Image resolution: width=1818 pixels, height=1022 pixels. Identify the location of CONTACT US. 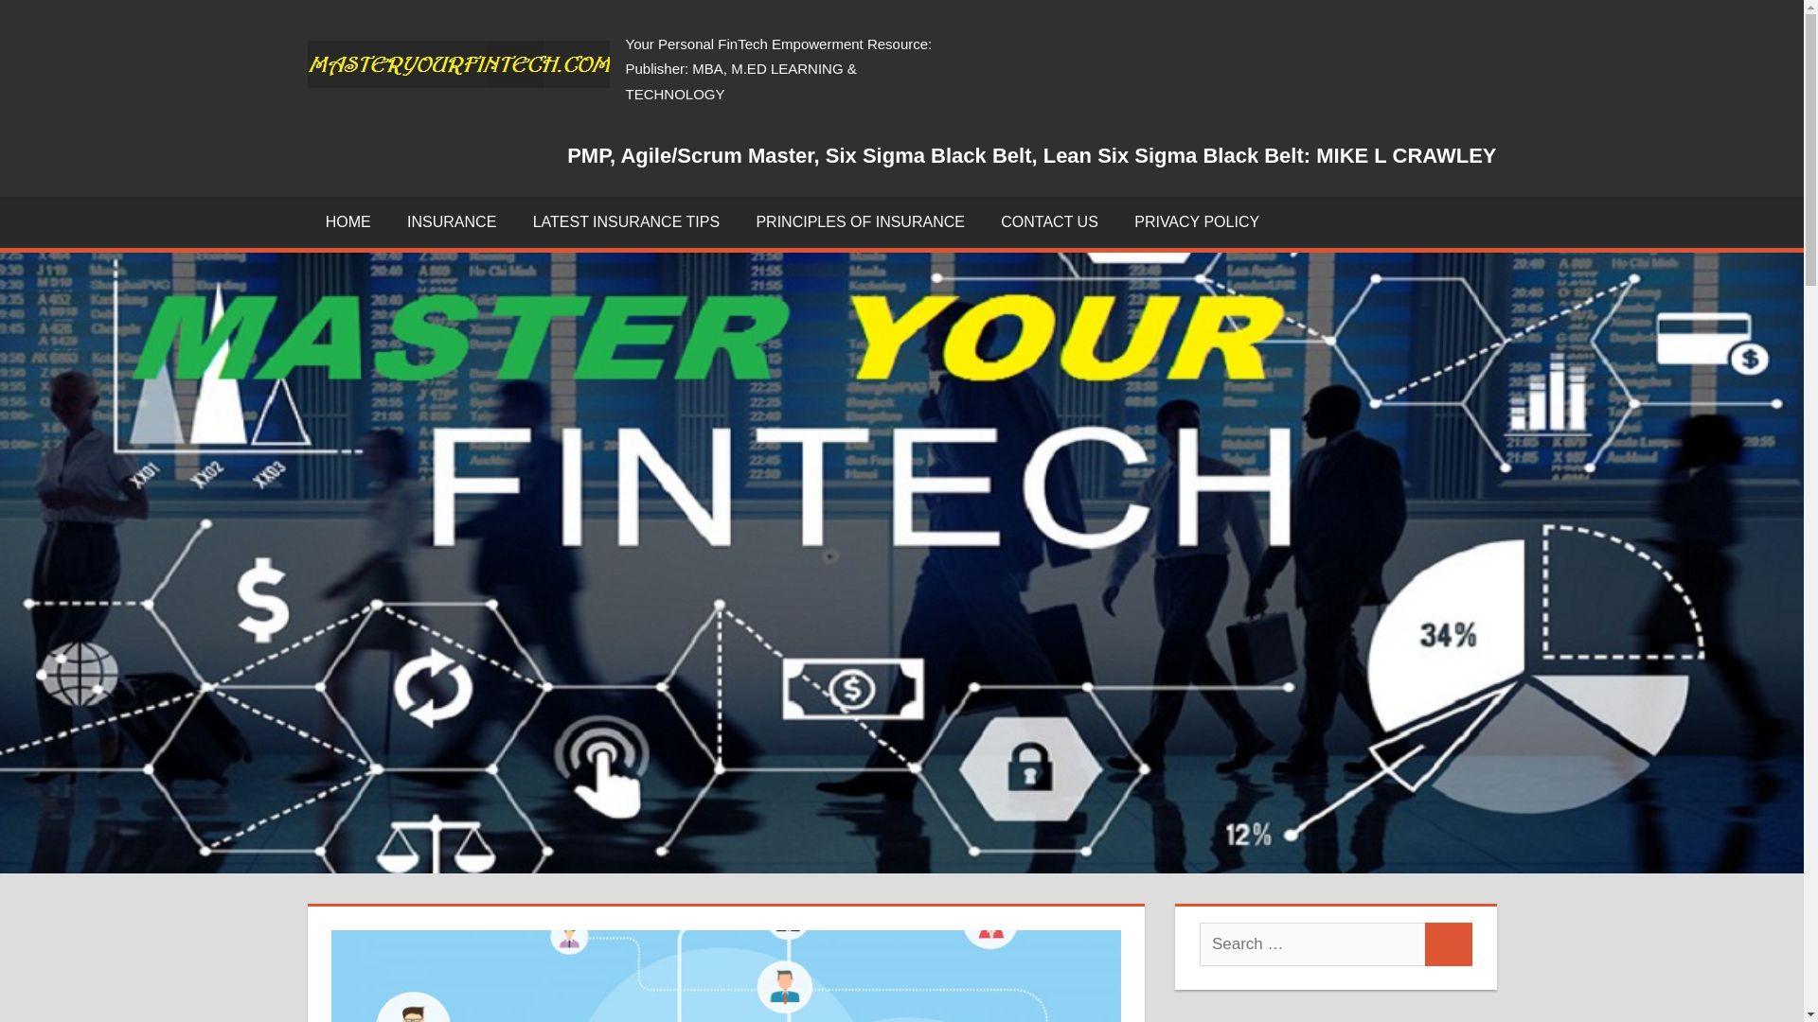
(1049, 222).